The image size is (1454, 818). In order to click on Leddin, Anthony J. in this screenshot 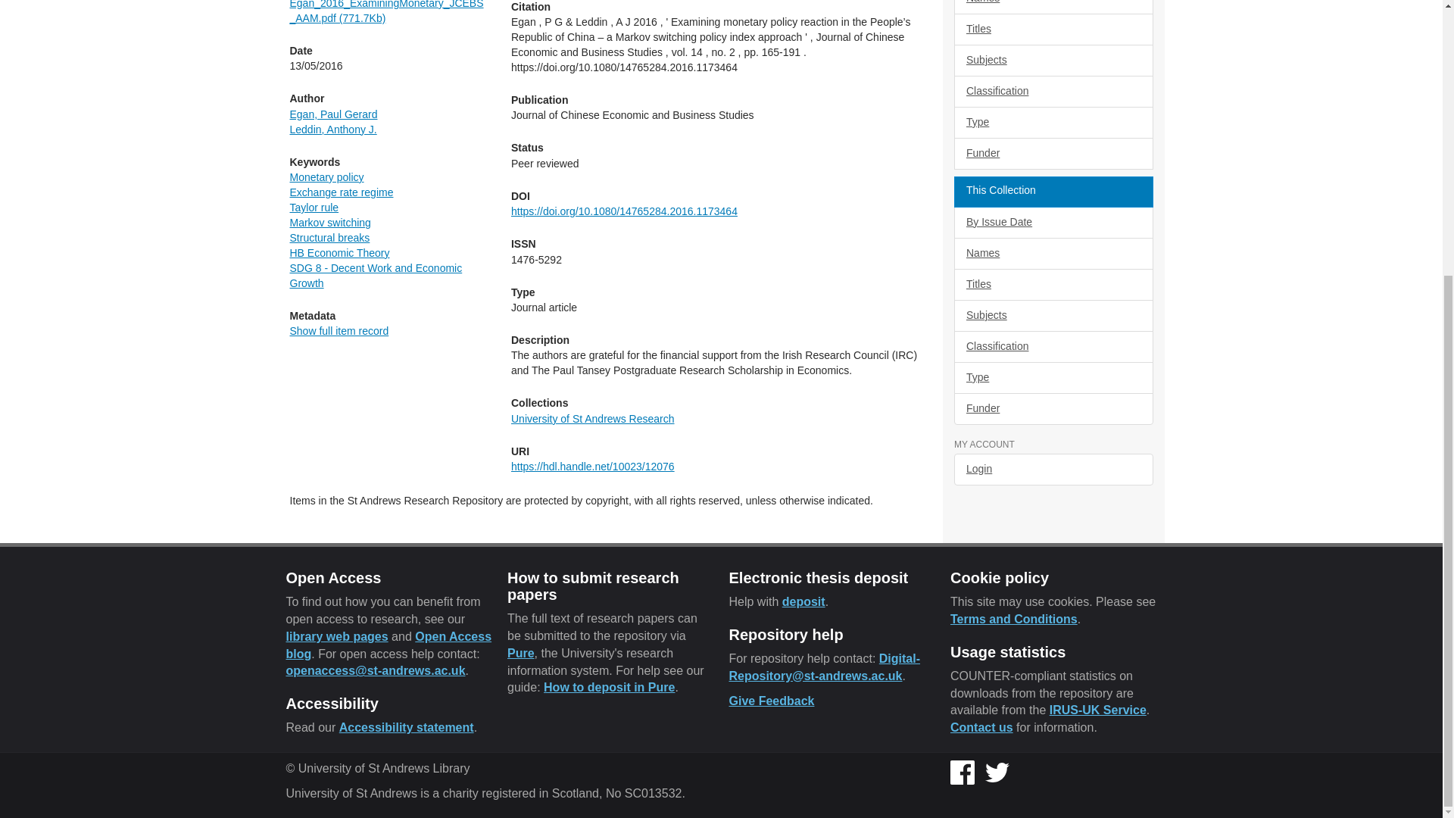, I will do `click(333, 130)`.